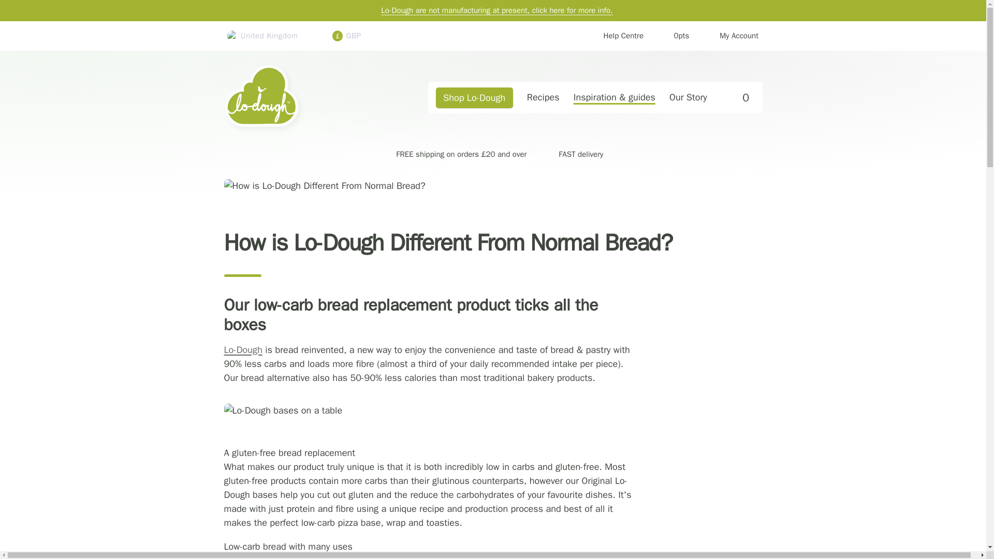  Describe the element at coordinates (243, 350) in the screenshot. I see `Lo-Dough` at that location.